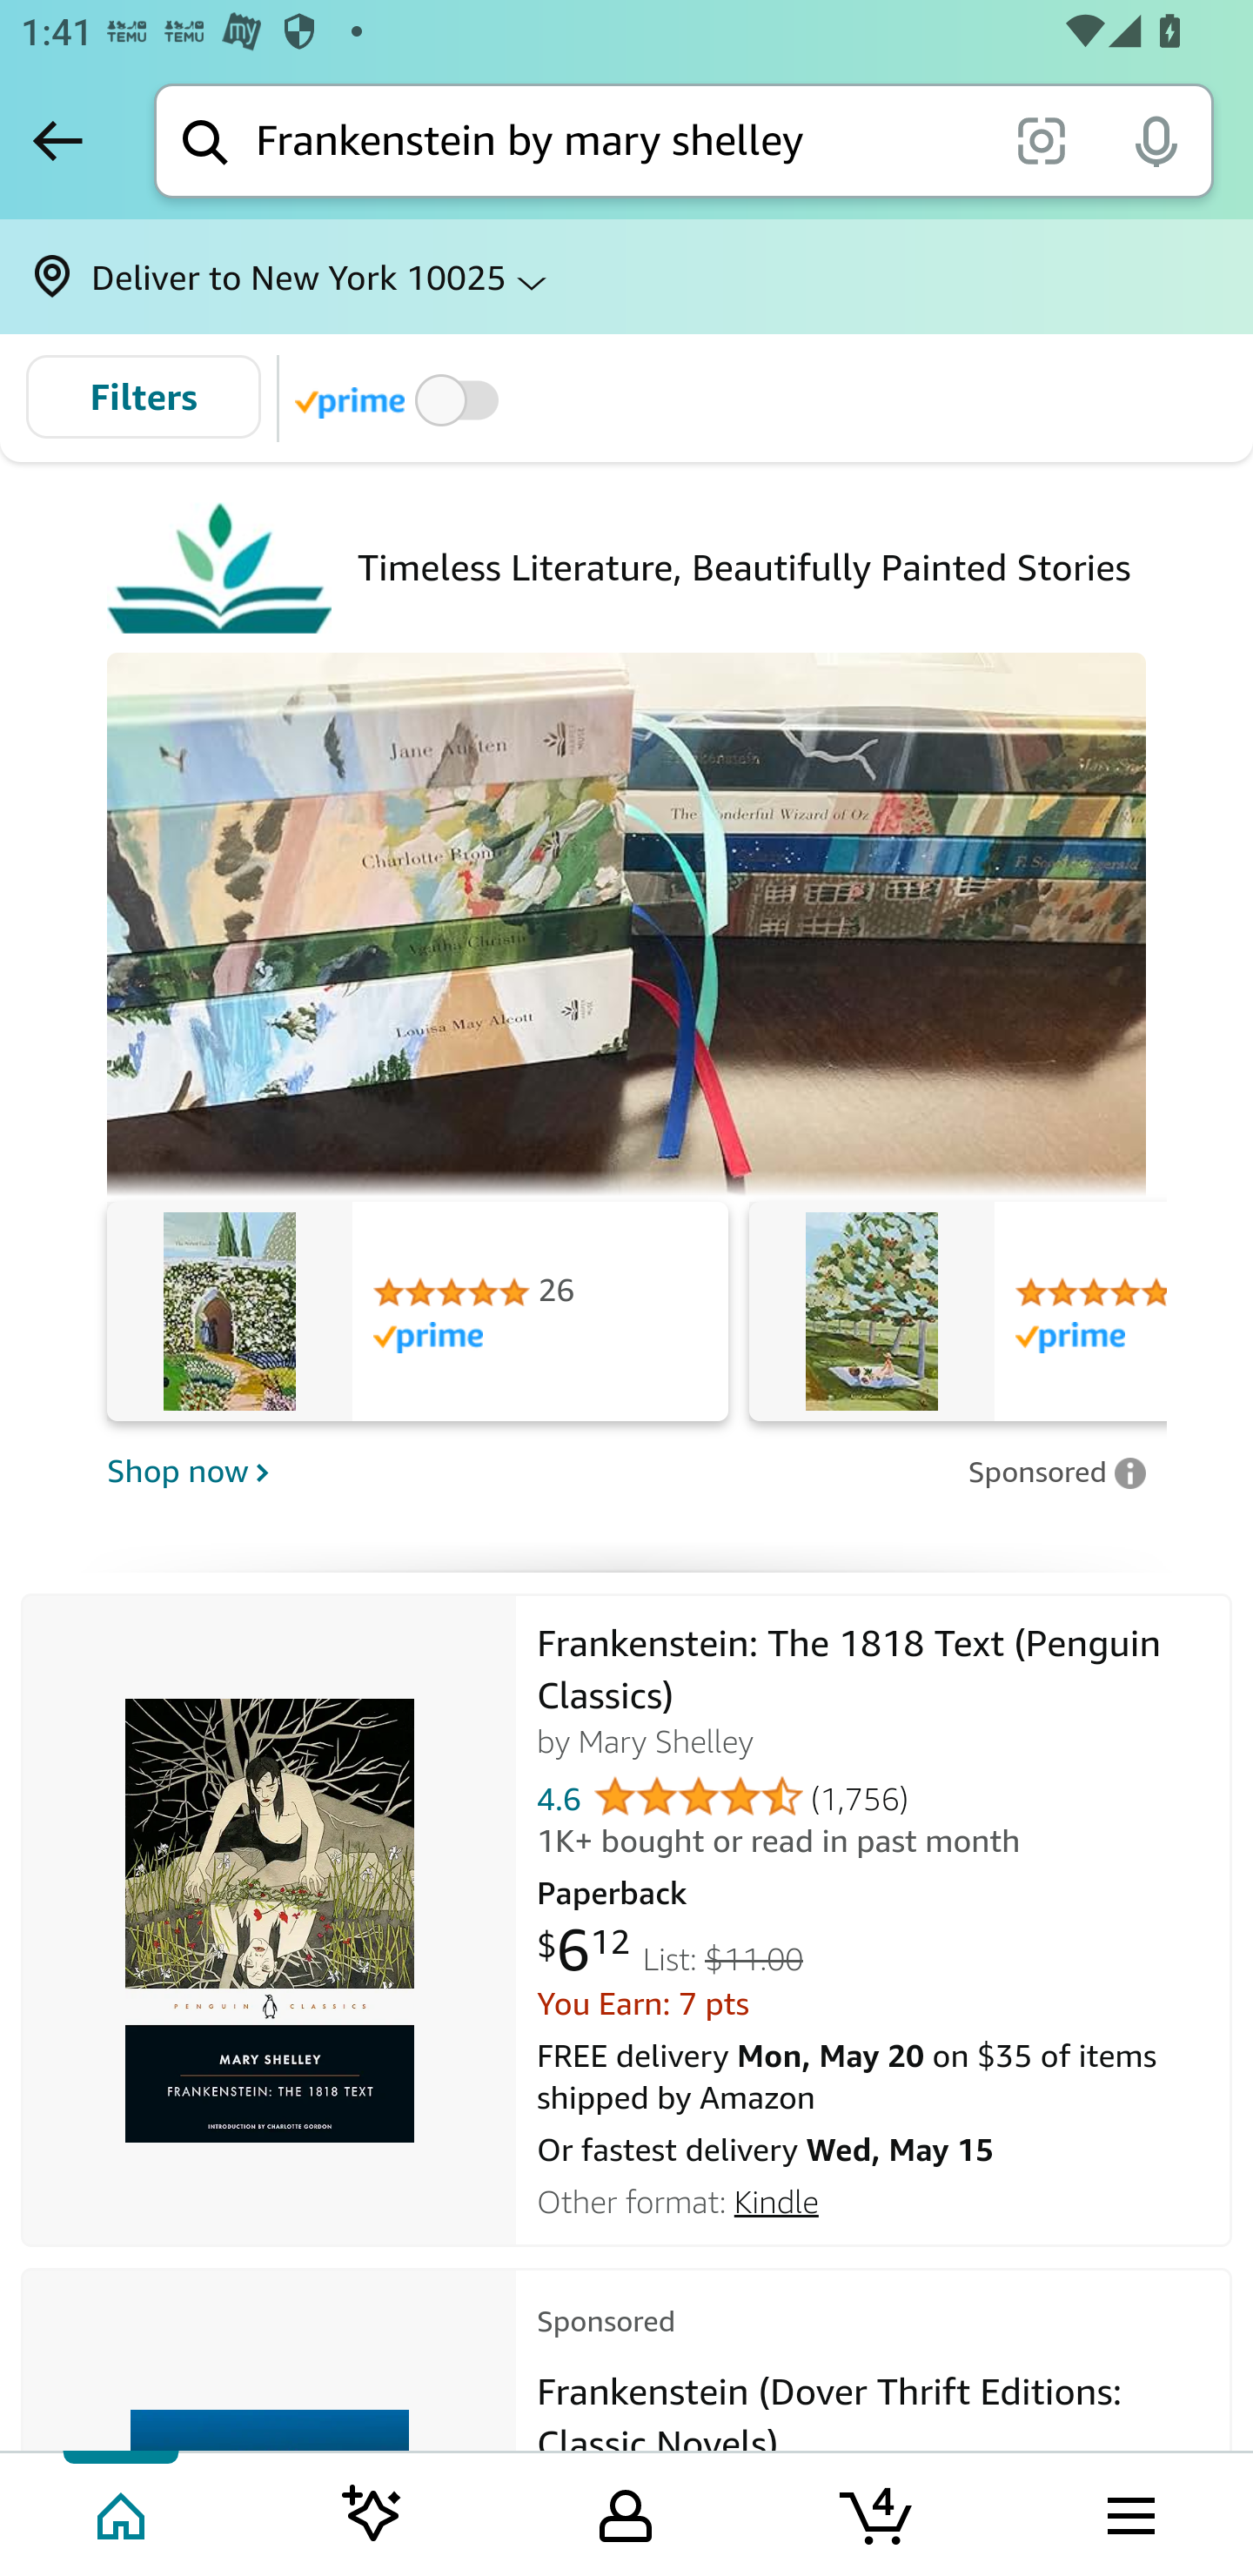  I want to click on scan it, so click(1041, 139).